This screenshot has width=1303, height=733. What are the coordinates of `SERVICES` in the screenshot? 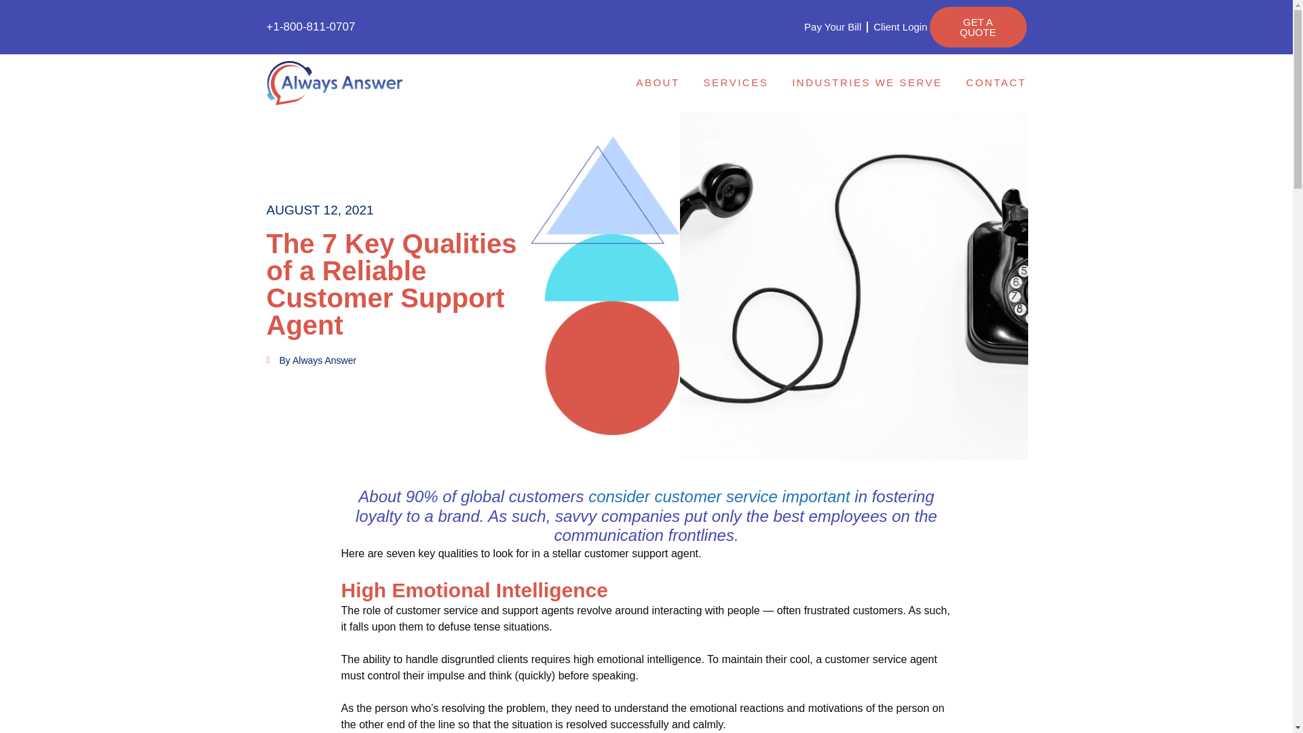 It's located at (739, 82).